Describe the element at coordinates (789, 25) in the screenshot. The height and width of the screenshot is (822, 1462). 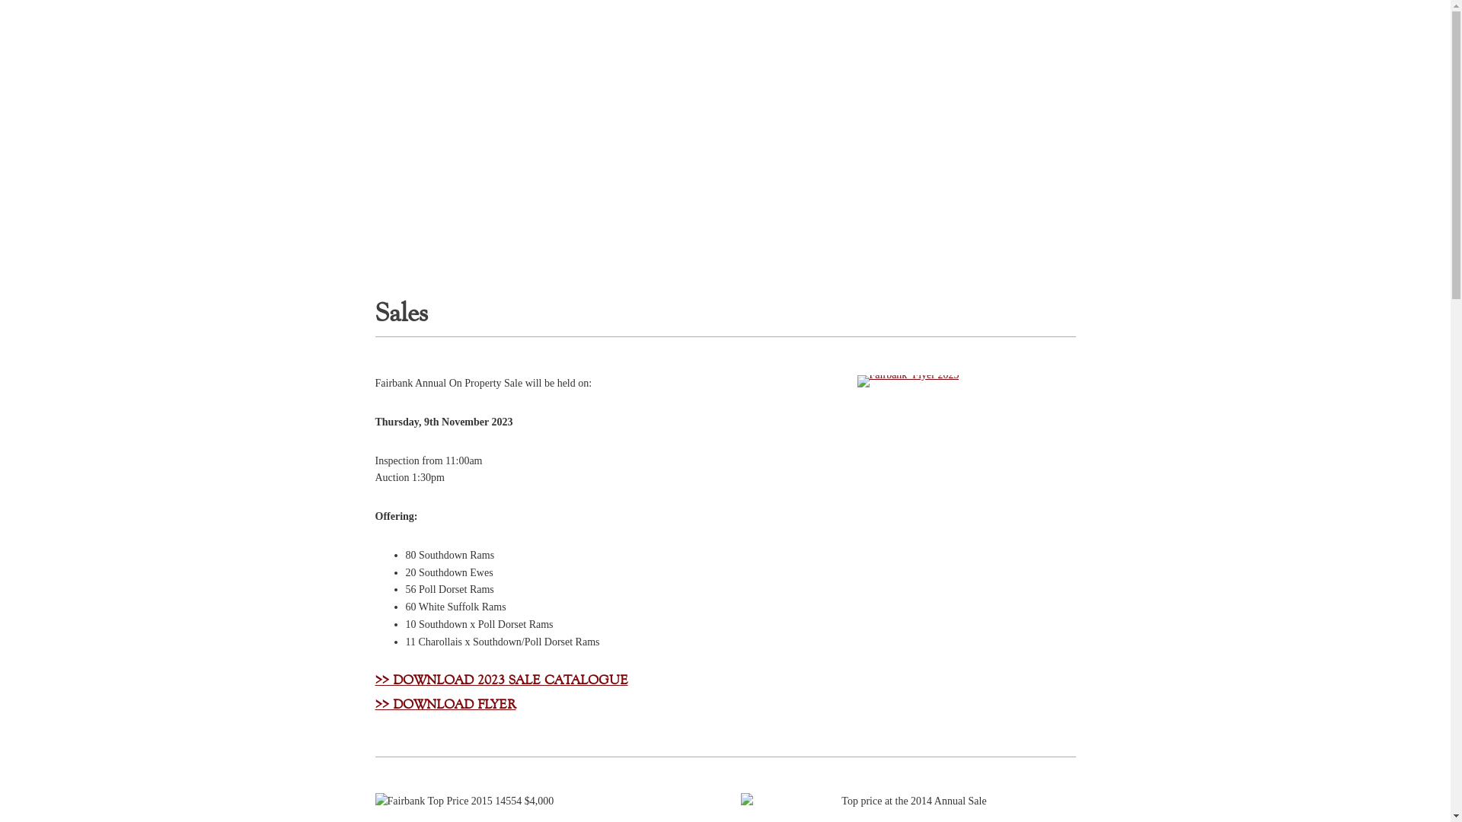
I see `SOUTHDOWN` at that location.